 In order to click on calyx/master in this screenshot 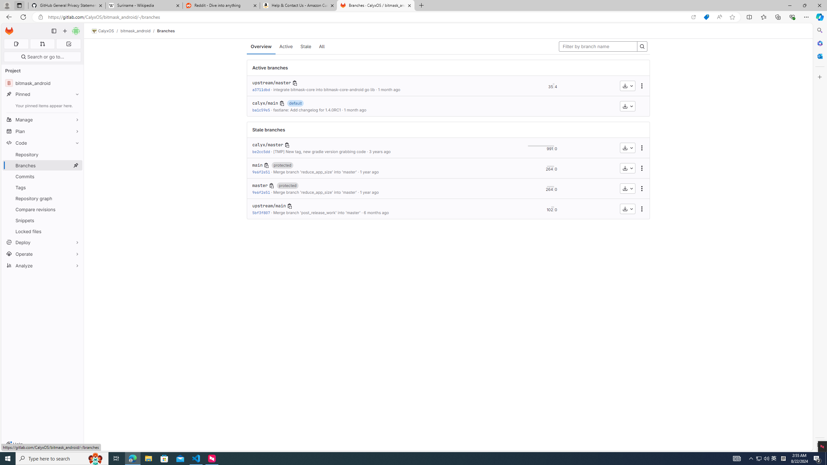, I will do `click(268, 145)`.